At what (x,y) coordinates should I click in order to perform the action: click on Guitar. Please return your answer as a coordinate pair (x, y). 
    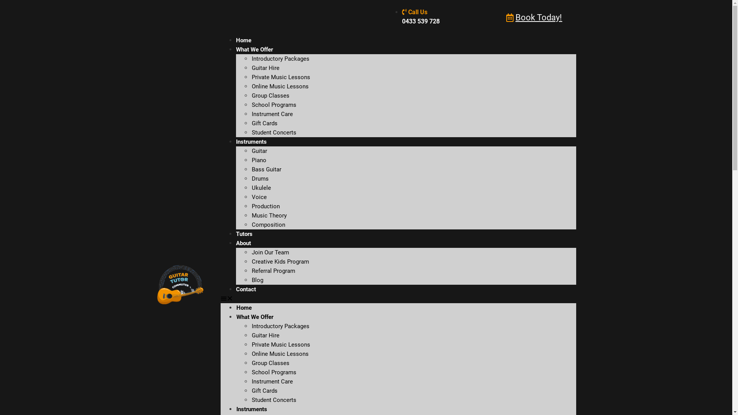
    Looking at the image, I should click on (259, 151).